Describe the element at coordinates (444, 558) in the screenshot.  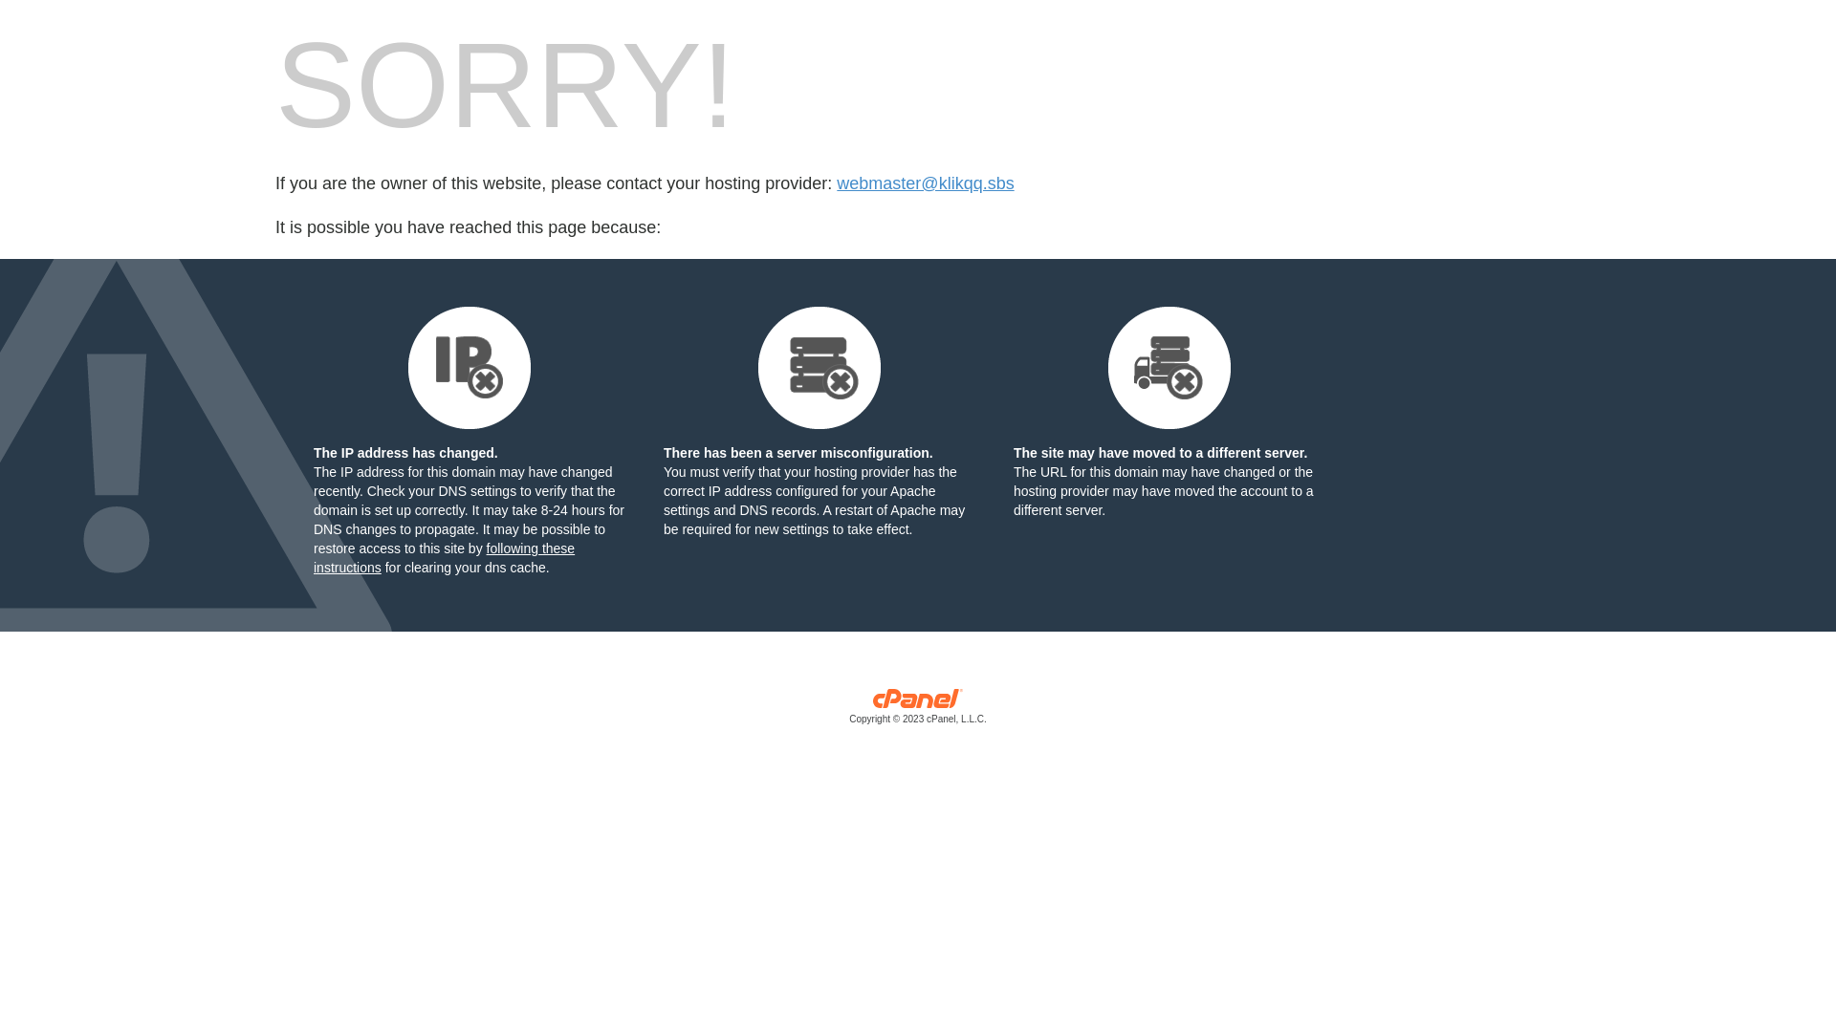
I see `following these instructions` at that location.